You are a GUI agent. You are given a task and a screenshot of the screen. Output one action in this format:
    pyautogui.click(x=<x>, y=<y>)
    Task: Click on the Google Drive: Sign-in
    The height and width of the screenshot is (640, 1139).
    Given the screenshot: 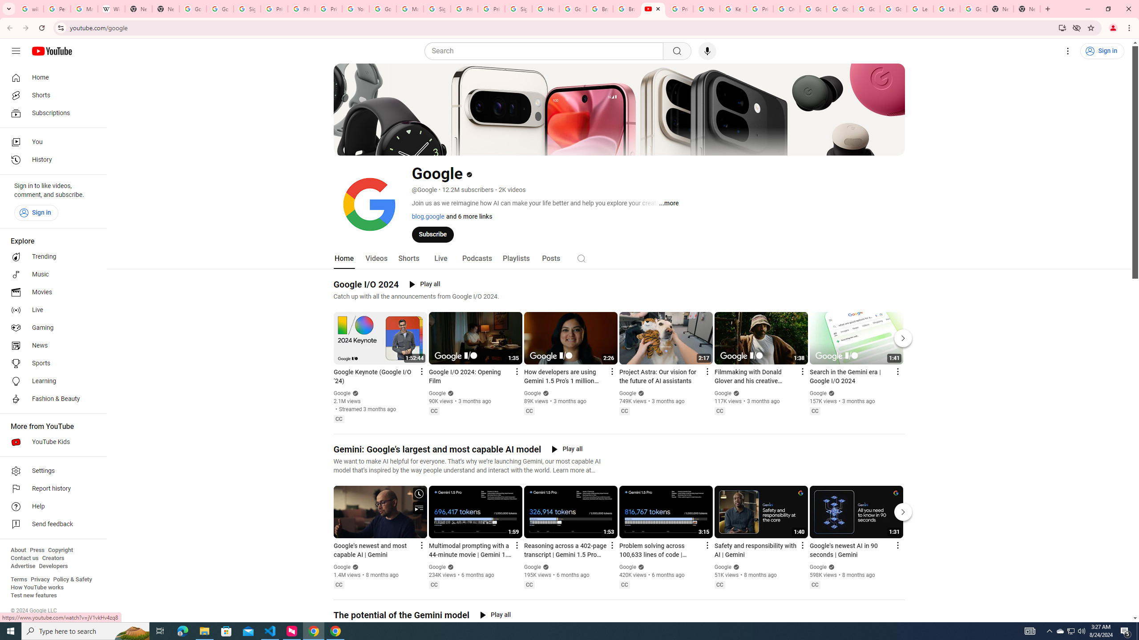 What is the action you would take?
    pyautogui.click(x=220, y=9)
    